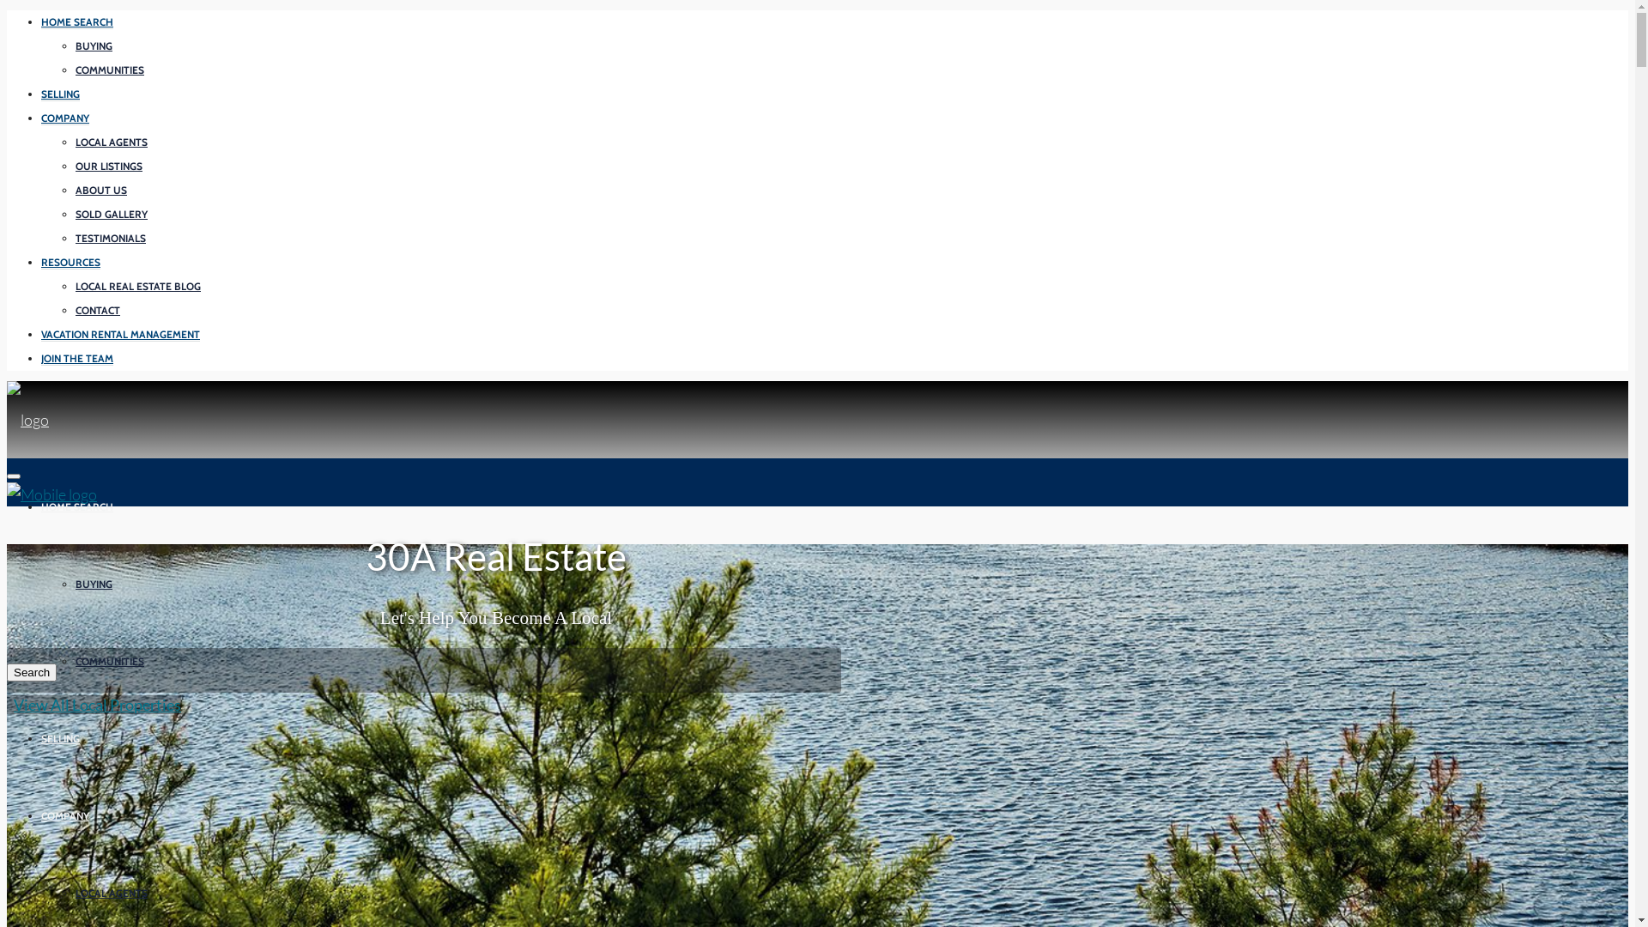  I want to click on ABOUT US, so click(101, 191).